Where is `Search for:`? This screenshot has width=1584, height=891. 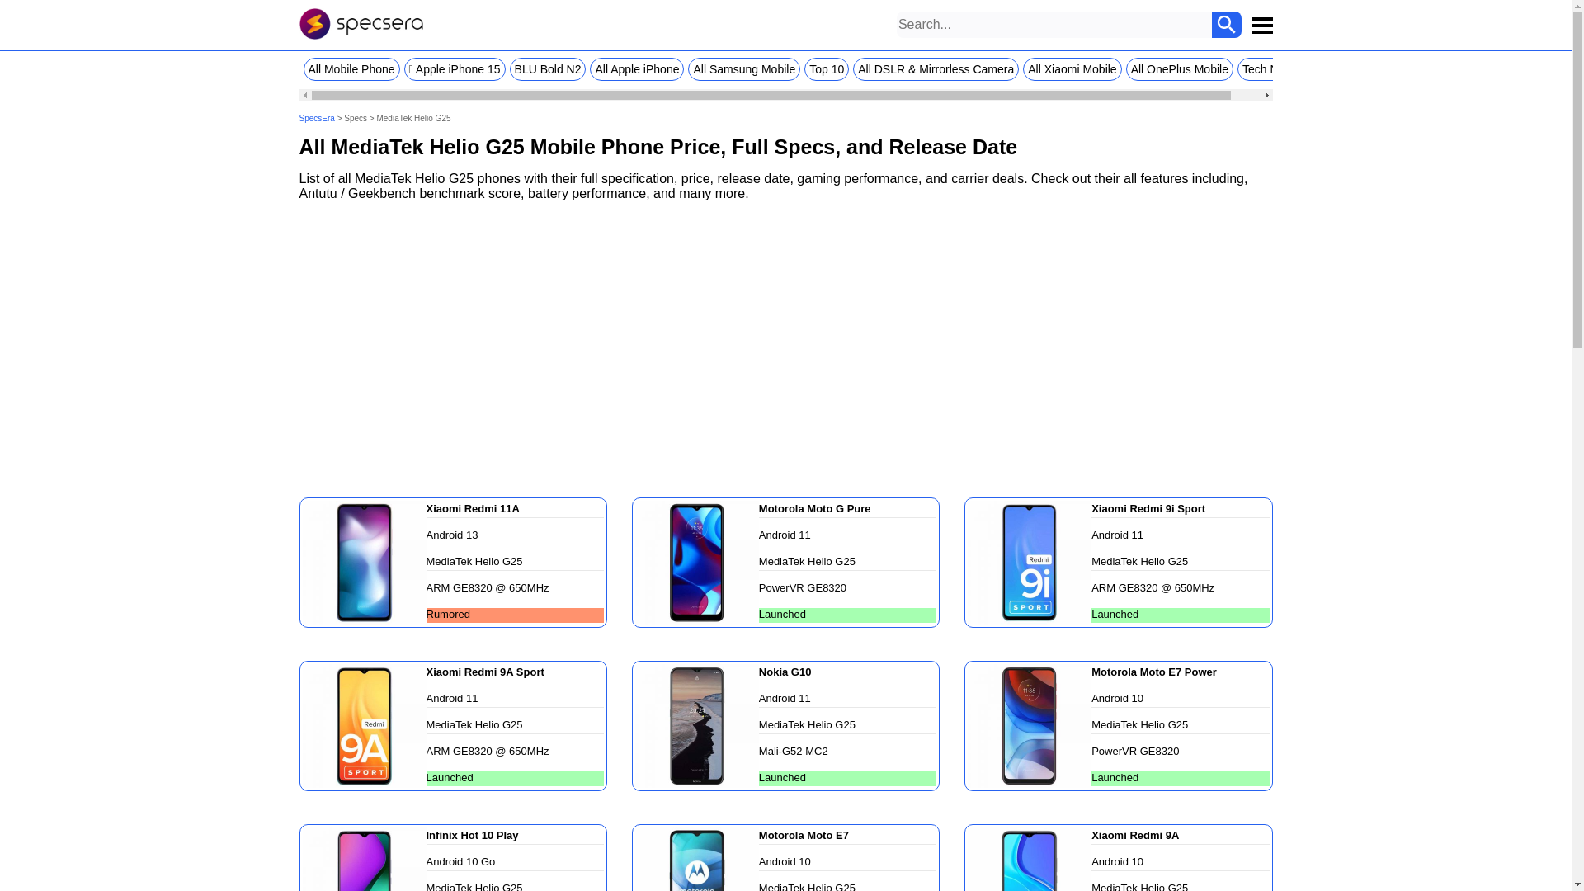 Search for: is located at coordinates (1054, 25).